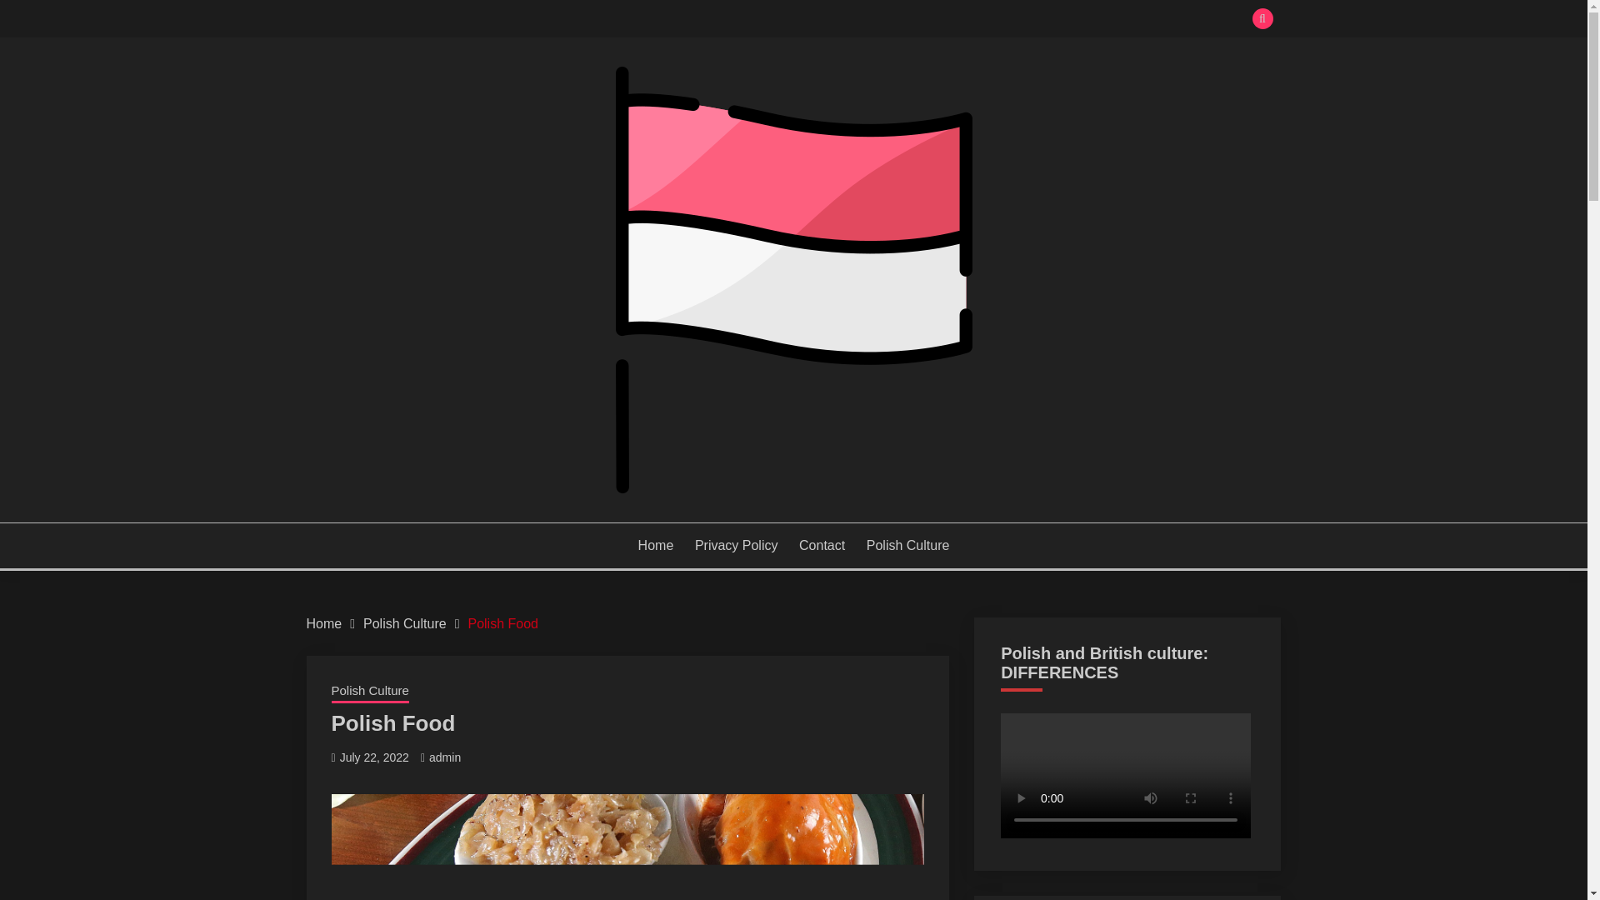 The image size is (1600, 900). Describe the element at coordinates (370, 692) in the screenshot. I see `Polish Culture` at that location.